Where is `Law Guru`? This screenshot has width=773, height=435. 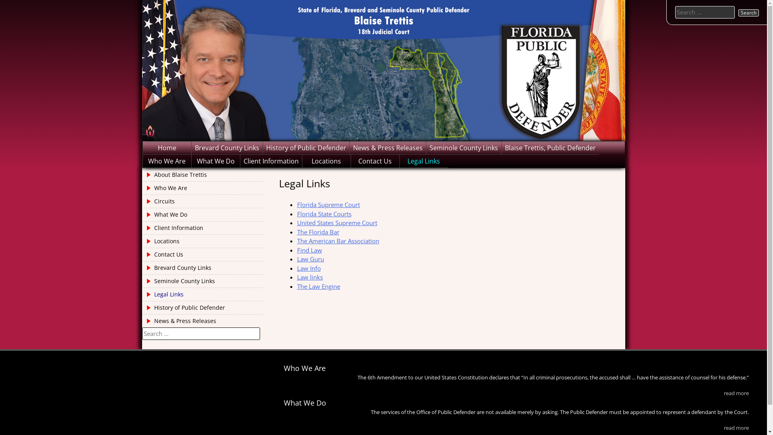 Law Guru is located at coordinates (311, 259).